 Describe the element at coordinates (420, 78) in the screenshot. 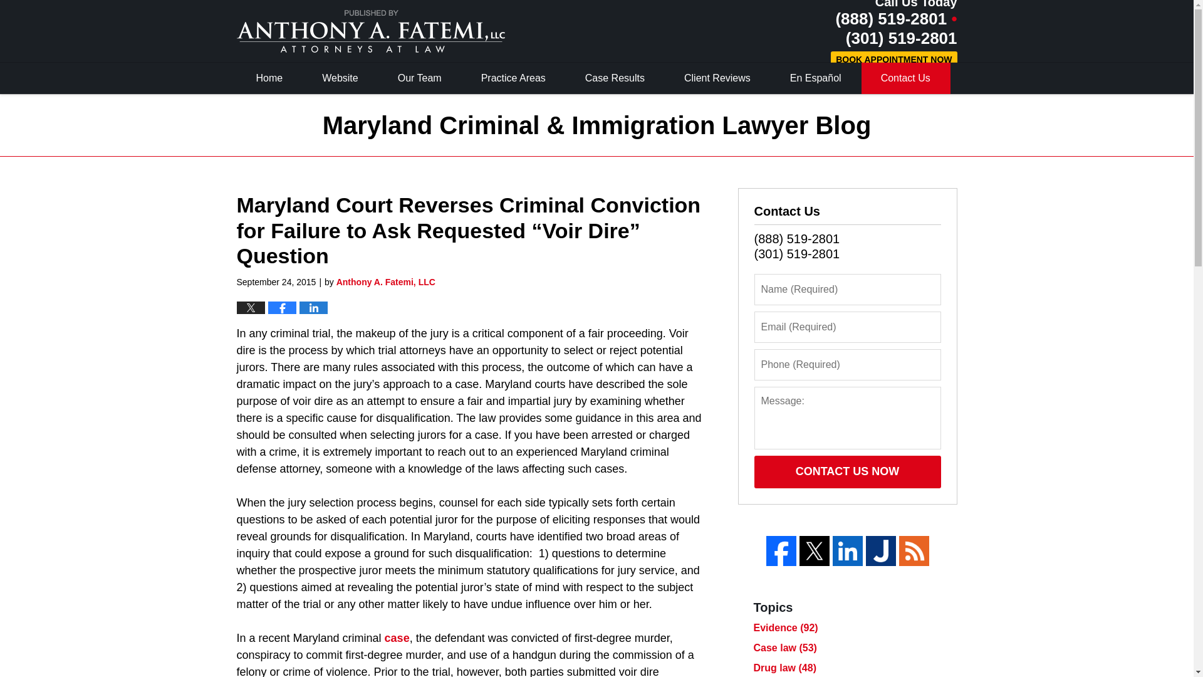

I see `Our Team` at that location.